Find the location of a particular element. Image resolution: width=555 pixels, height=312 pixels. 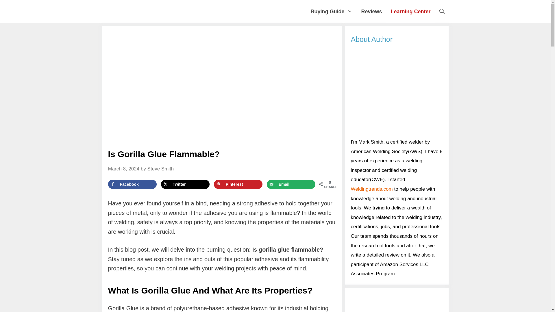

Welding Trends is located at coordinates (166, 12).